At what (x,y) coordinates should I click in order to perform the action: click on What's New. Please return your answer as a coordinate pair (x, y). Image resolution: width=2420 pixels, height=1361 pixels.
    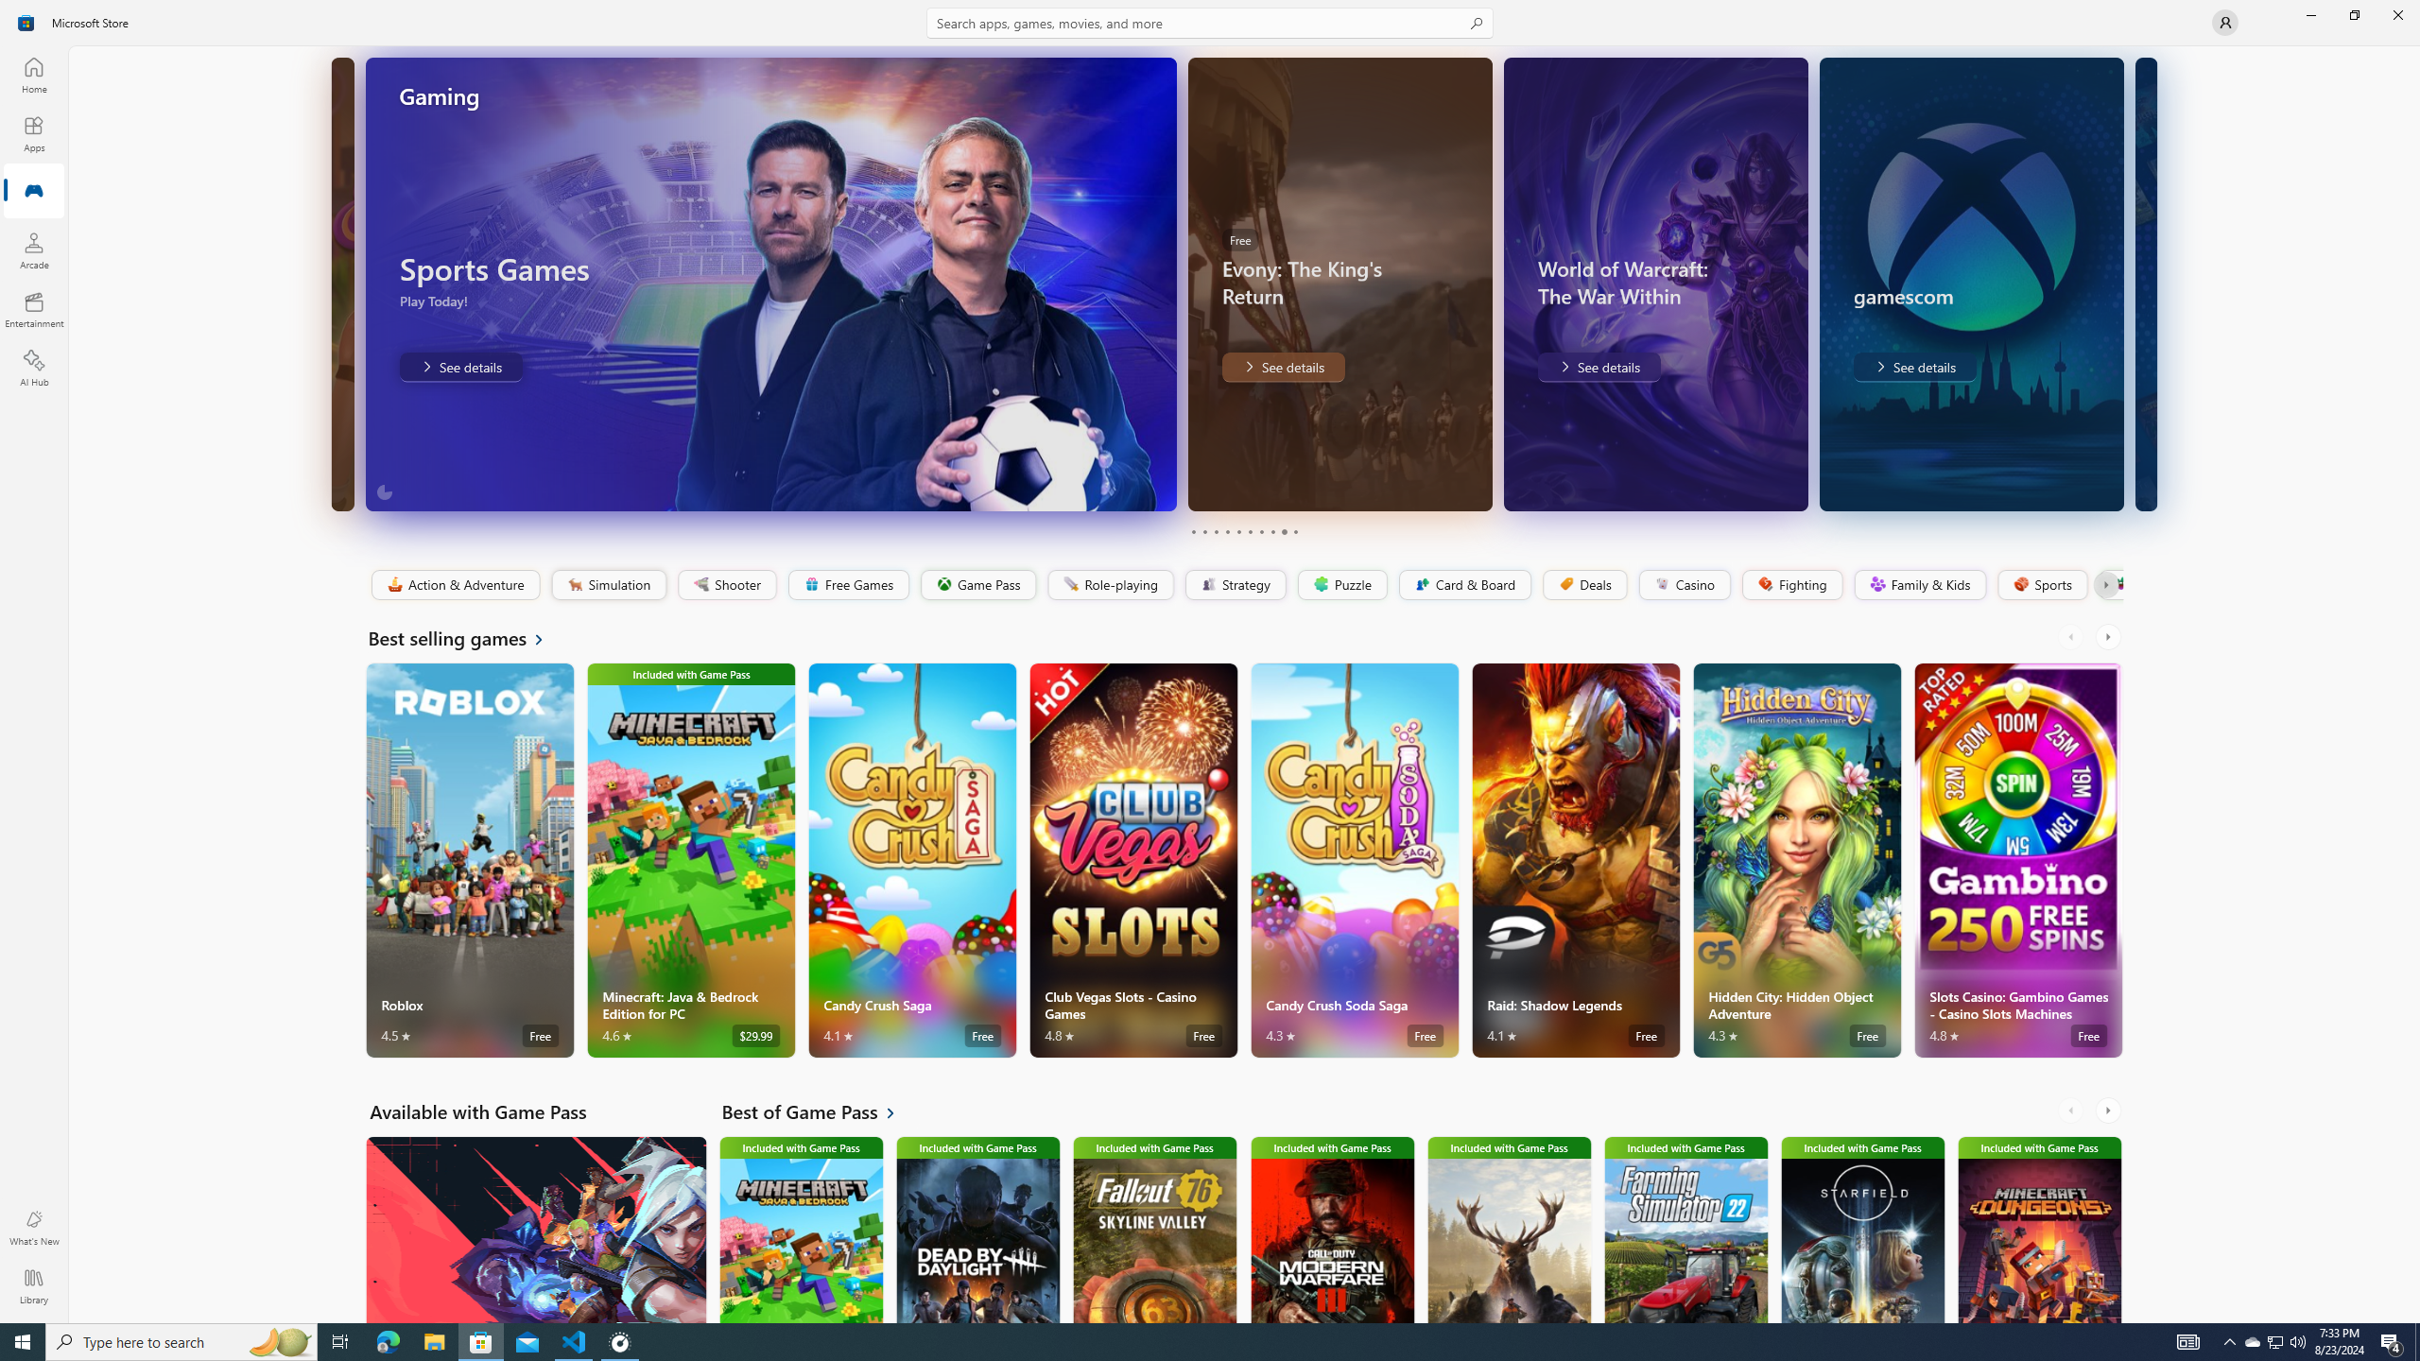
    Looking at the image, I should click on (34, 1228).